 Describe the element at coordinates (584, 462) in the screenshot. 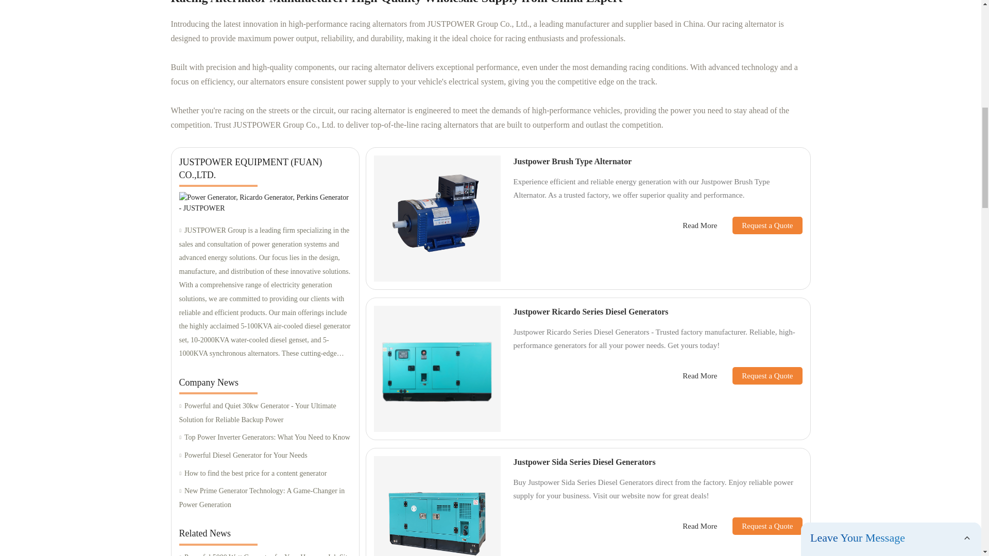

I see `Justpower Sida Series Diesel Generators` at that location.